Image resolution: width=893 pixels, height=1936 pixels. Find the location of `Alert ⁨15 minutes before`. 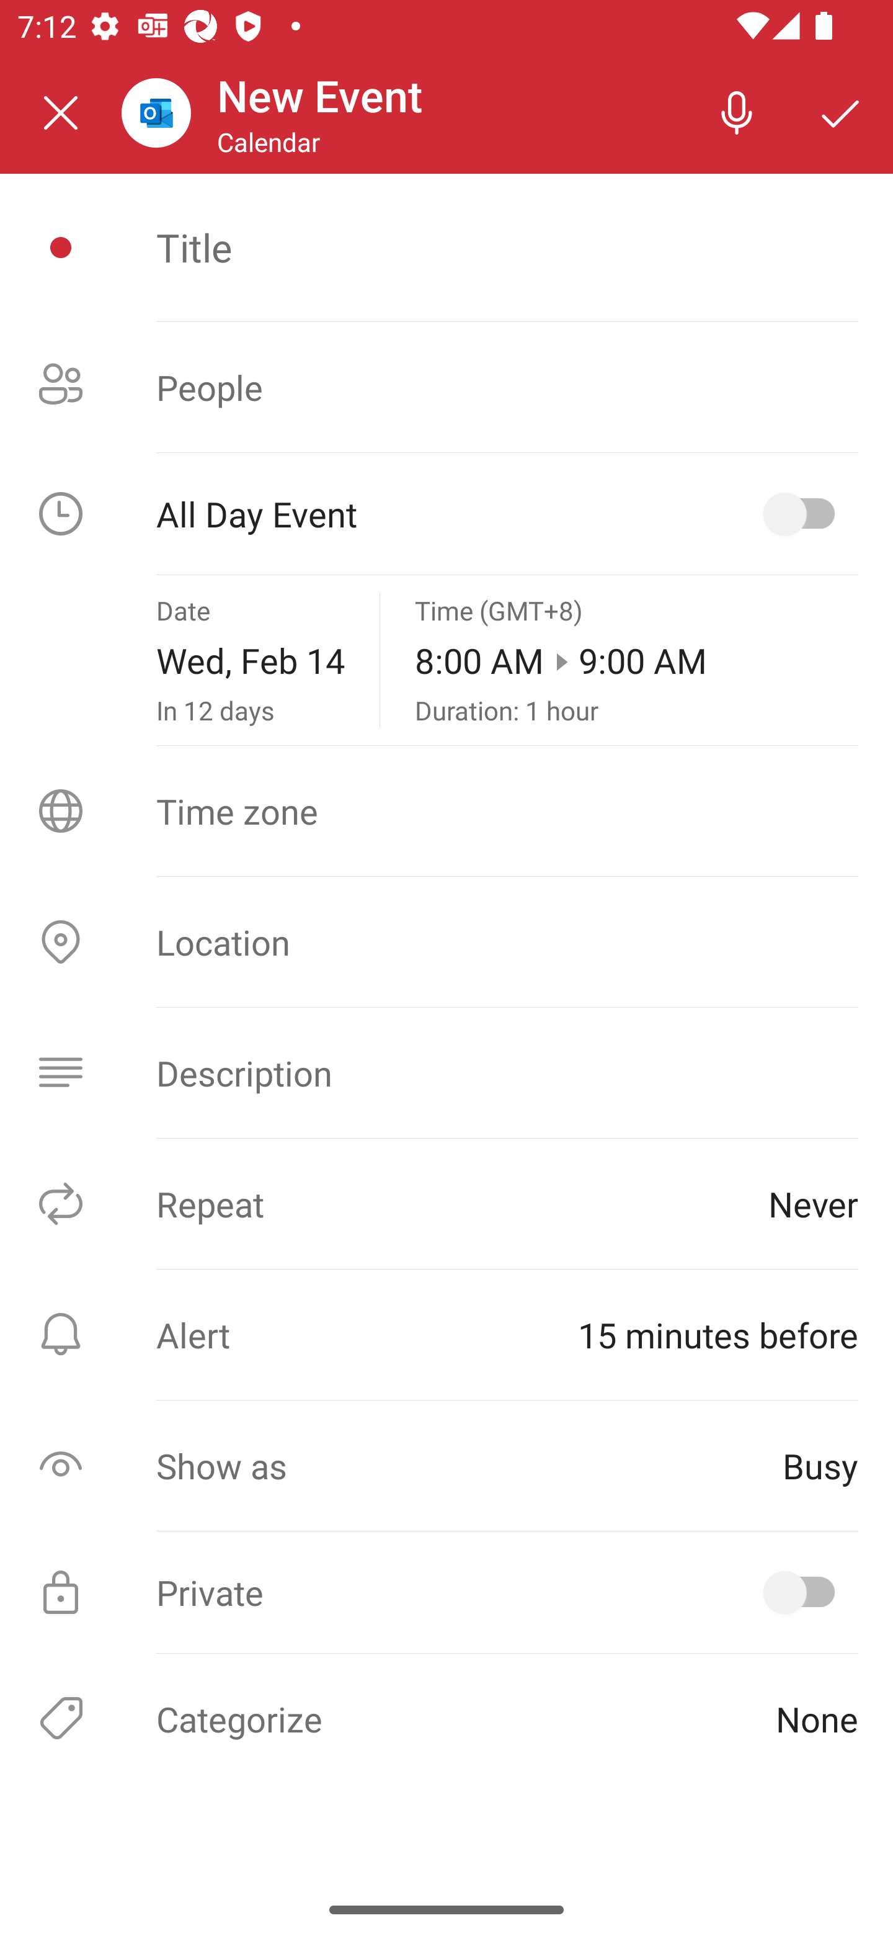

Alert ⁨15 minutes before is located at coordinates (446, 1334).